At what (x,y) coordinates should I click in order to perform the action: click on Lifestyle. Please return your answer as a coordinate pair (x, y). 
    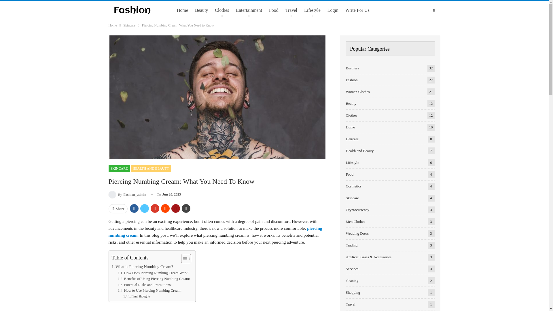
    Looking at the image, I should click on (312, 10).